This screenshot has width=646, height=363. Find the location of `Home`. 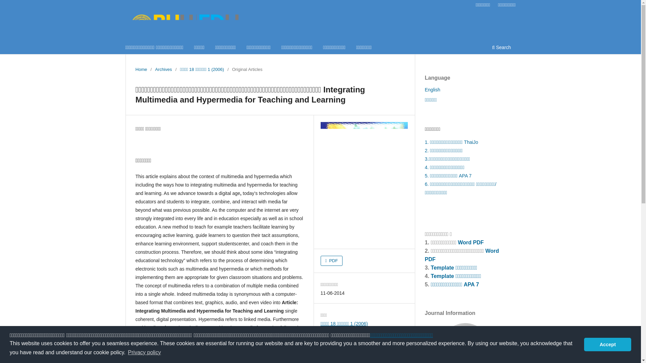

Home is located at coordinates (141, 69).